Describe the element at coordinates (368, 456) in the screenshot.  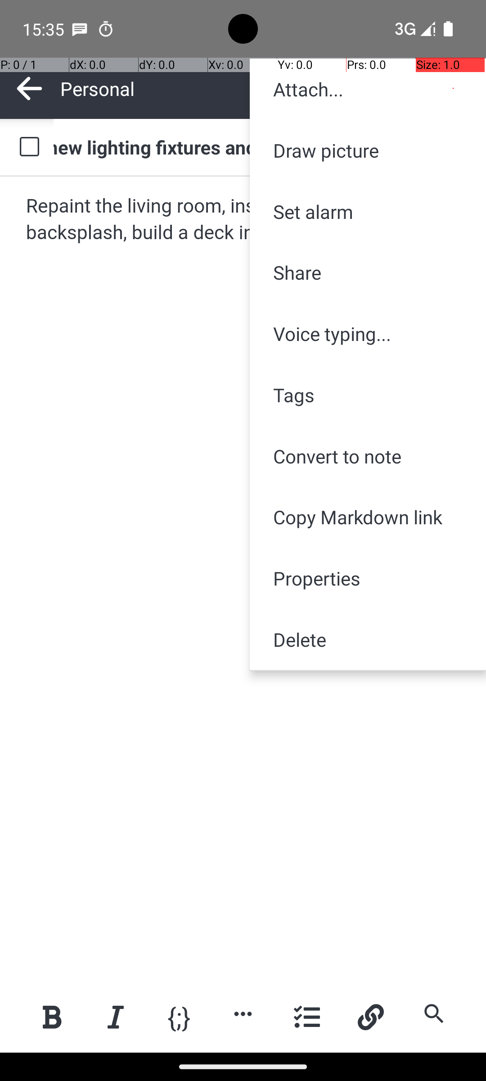
I see `Convert to note` at that location.